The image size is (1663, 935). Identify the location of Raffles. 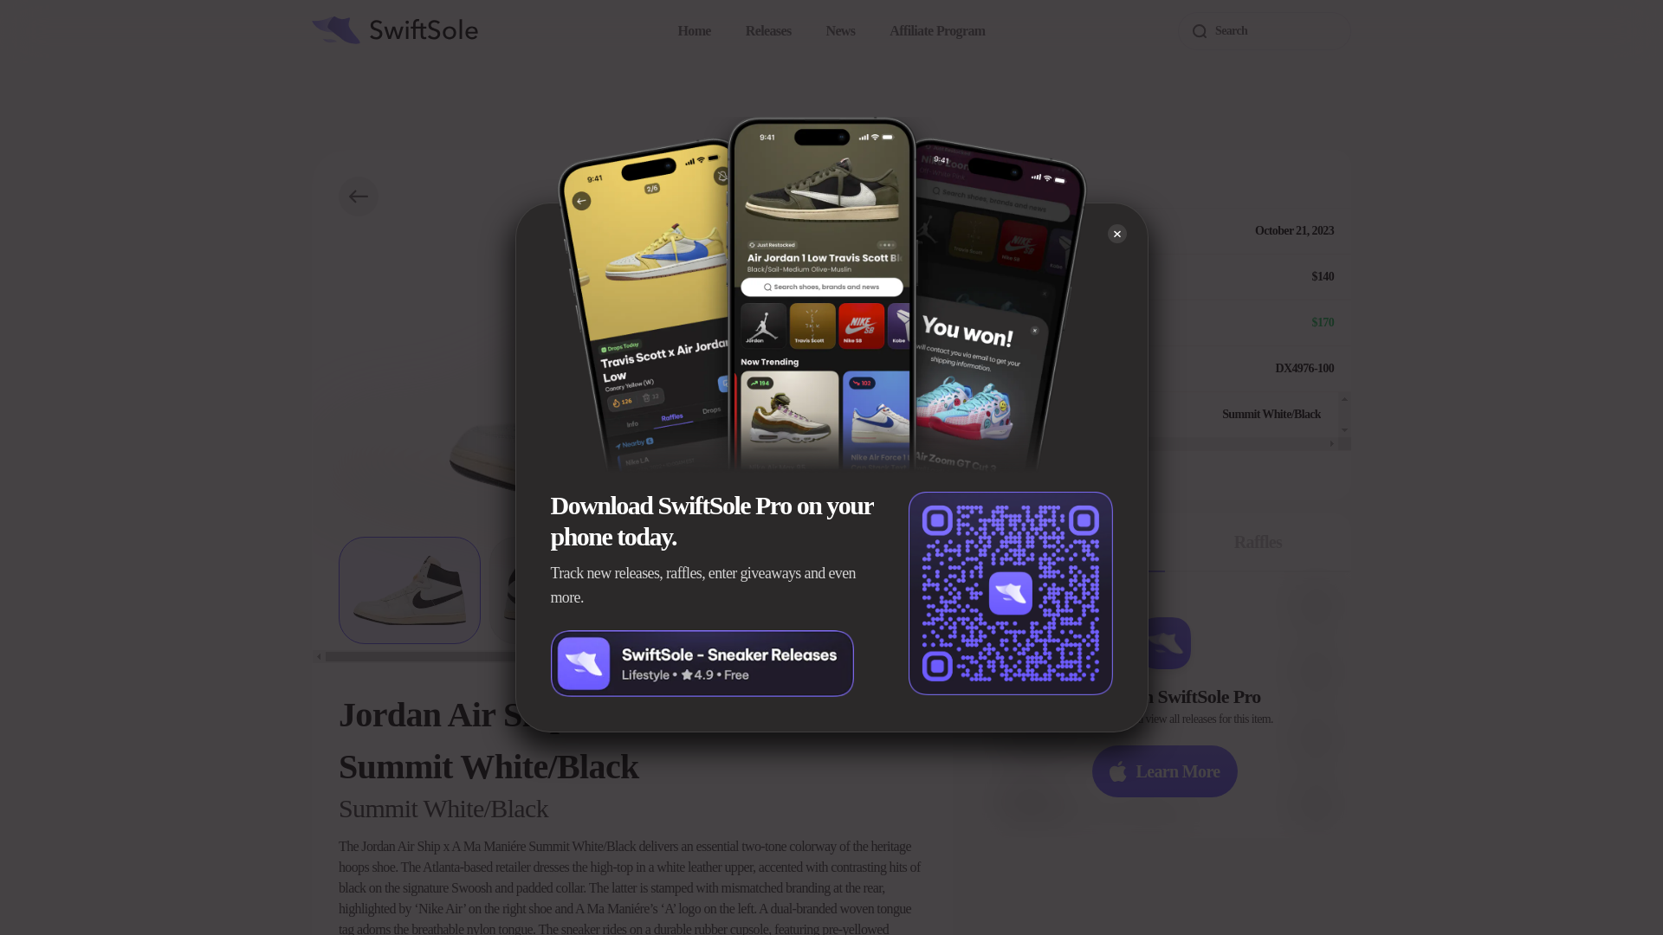
(1258, 542).